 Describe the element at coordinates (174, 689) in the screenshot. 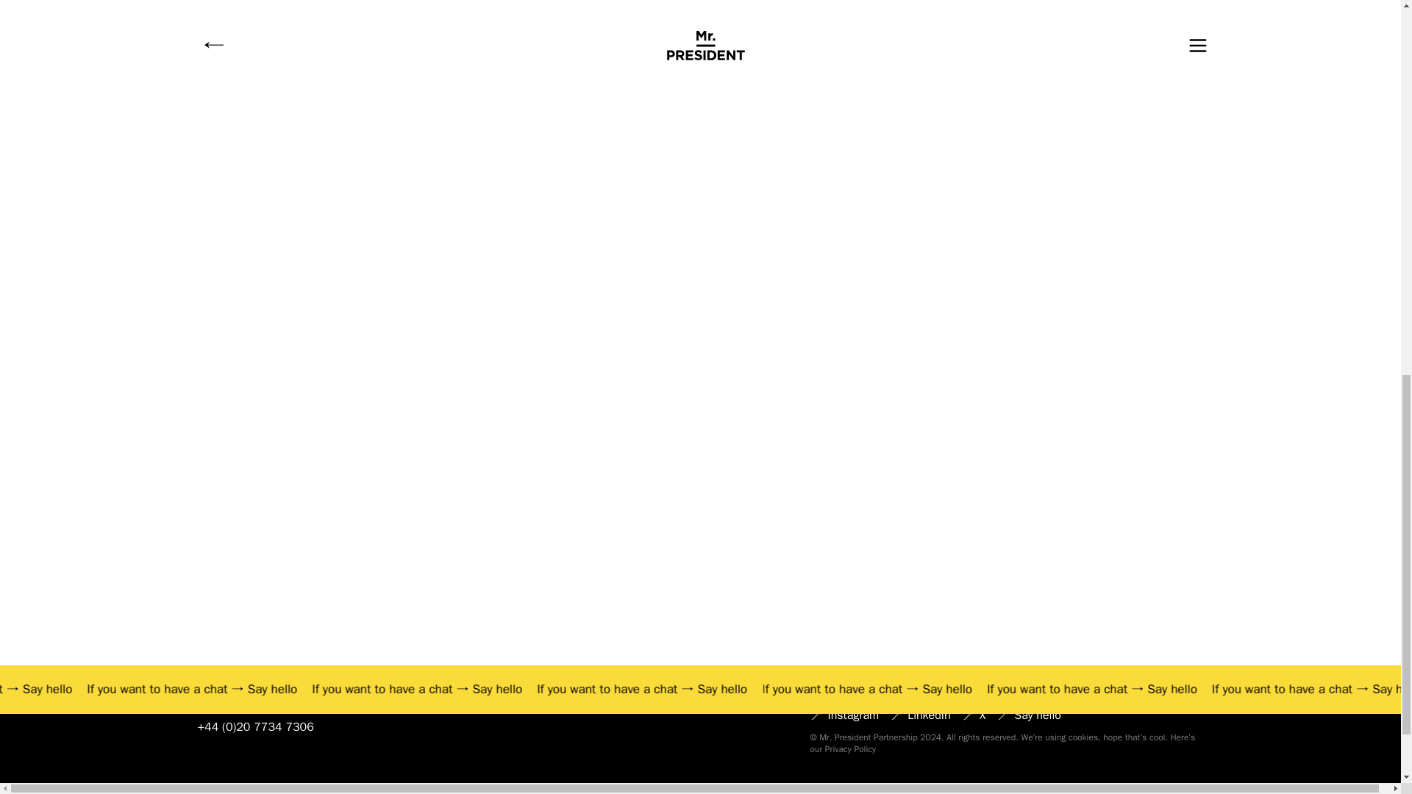

I see `Say hello` at that location.